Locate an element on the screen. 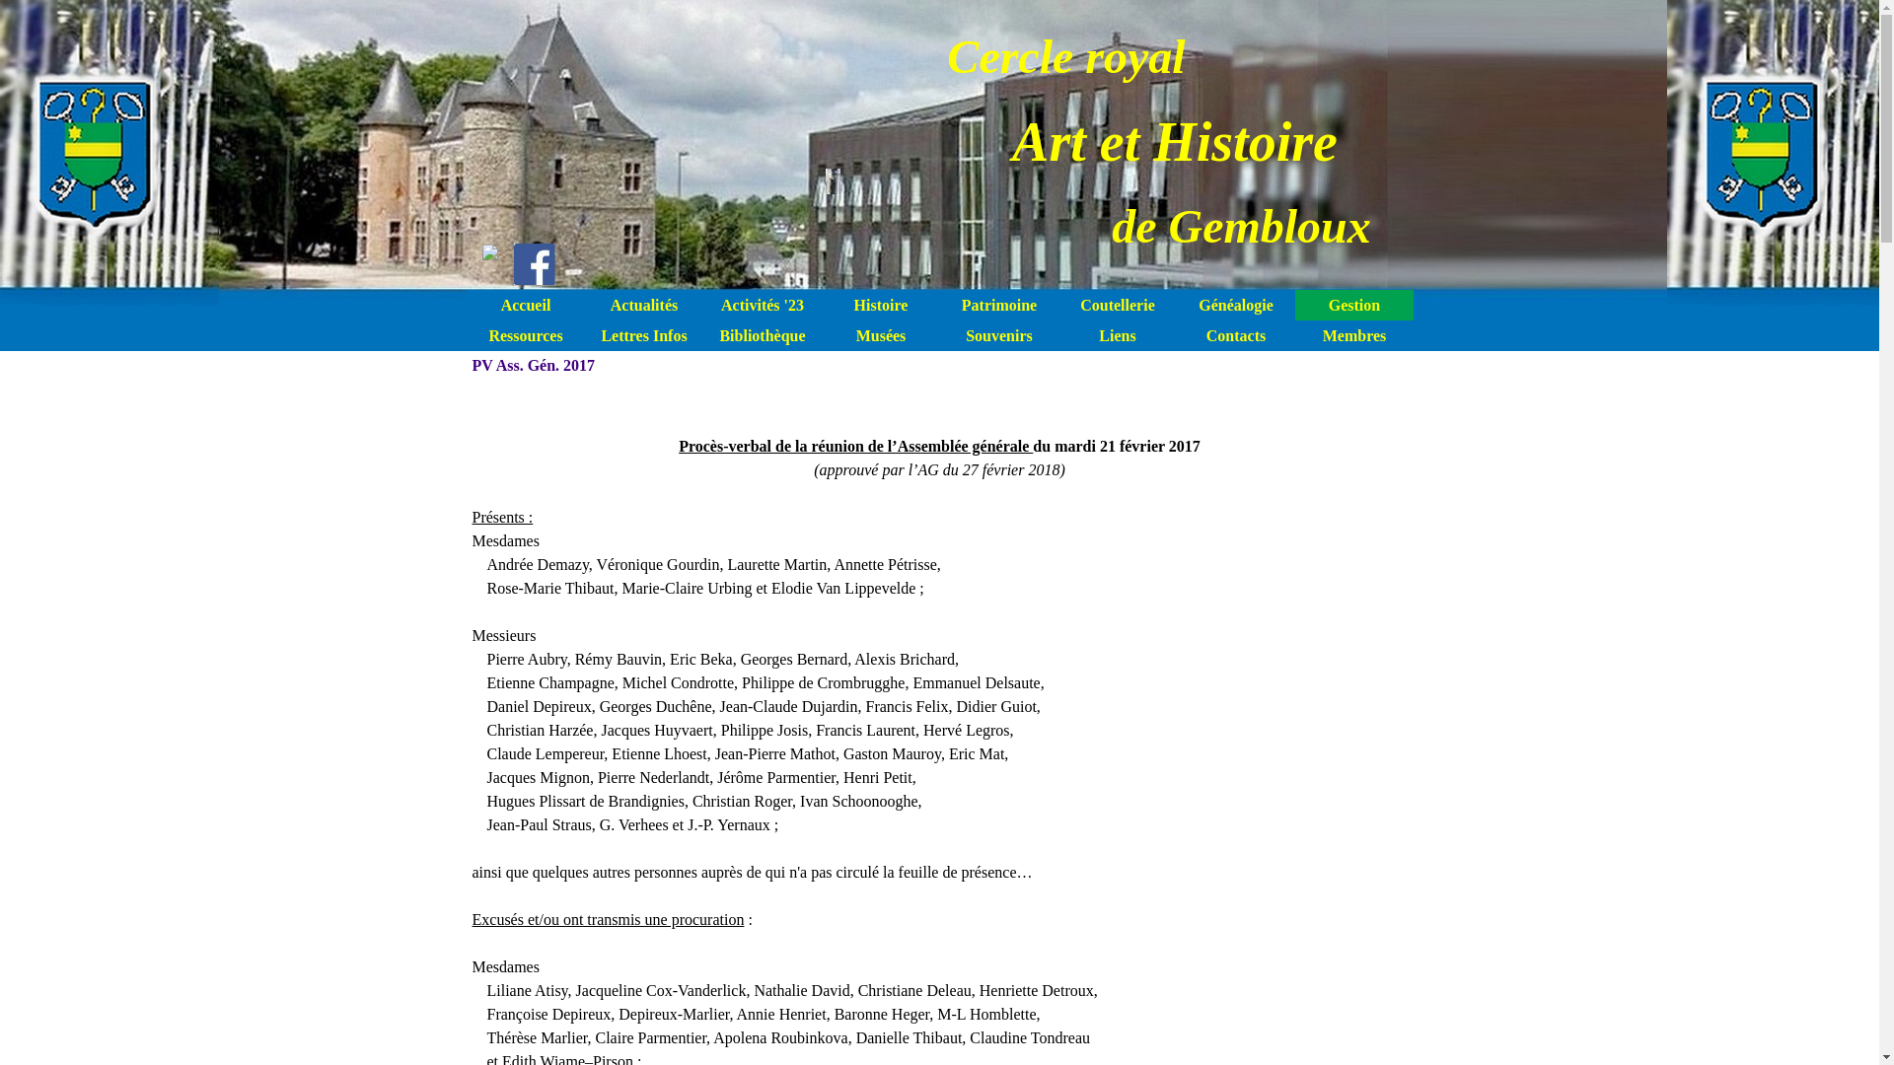 The image size is (1894, 1065). Ressources is located at coordinates (526, 335).